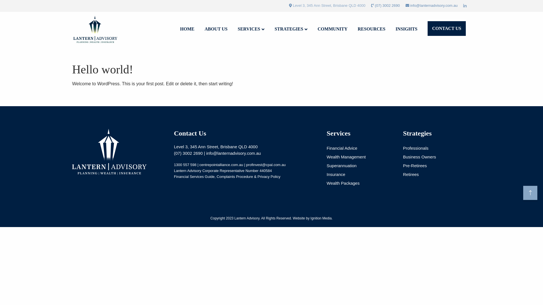  What do you see at coordinates (269, 177) in the screenshot?
I see `Privacy Policy` at bounding box center [269, 177].